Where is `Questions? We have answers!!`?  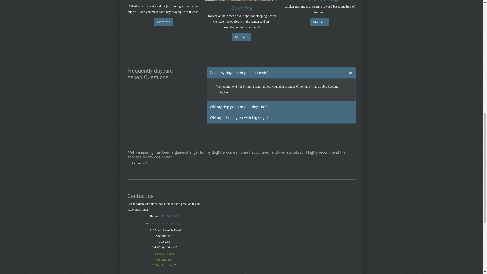
Questions? We have answers!! is located at coordinates (241, 37).